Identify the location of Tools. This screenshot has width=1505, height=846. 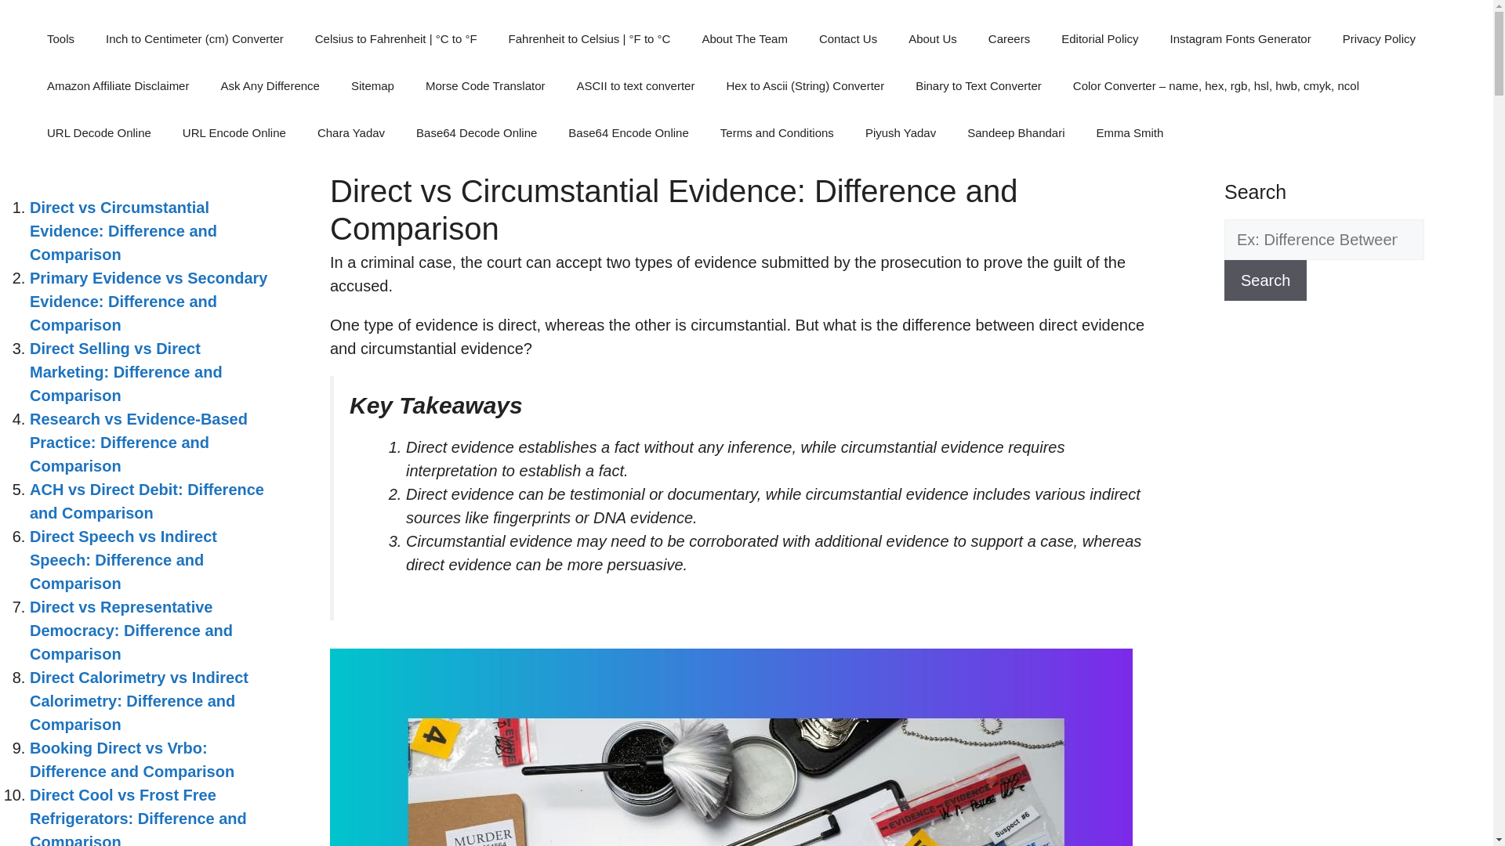
(61, 39).